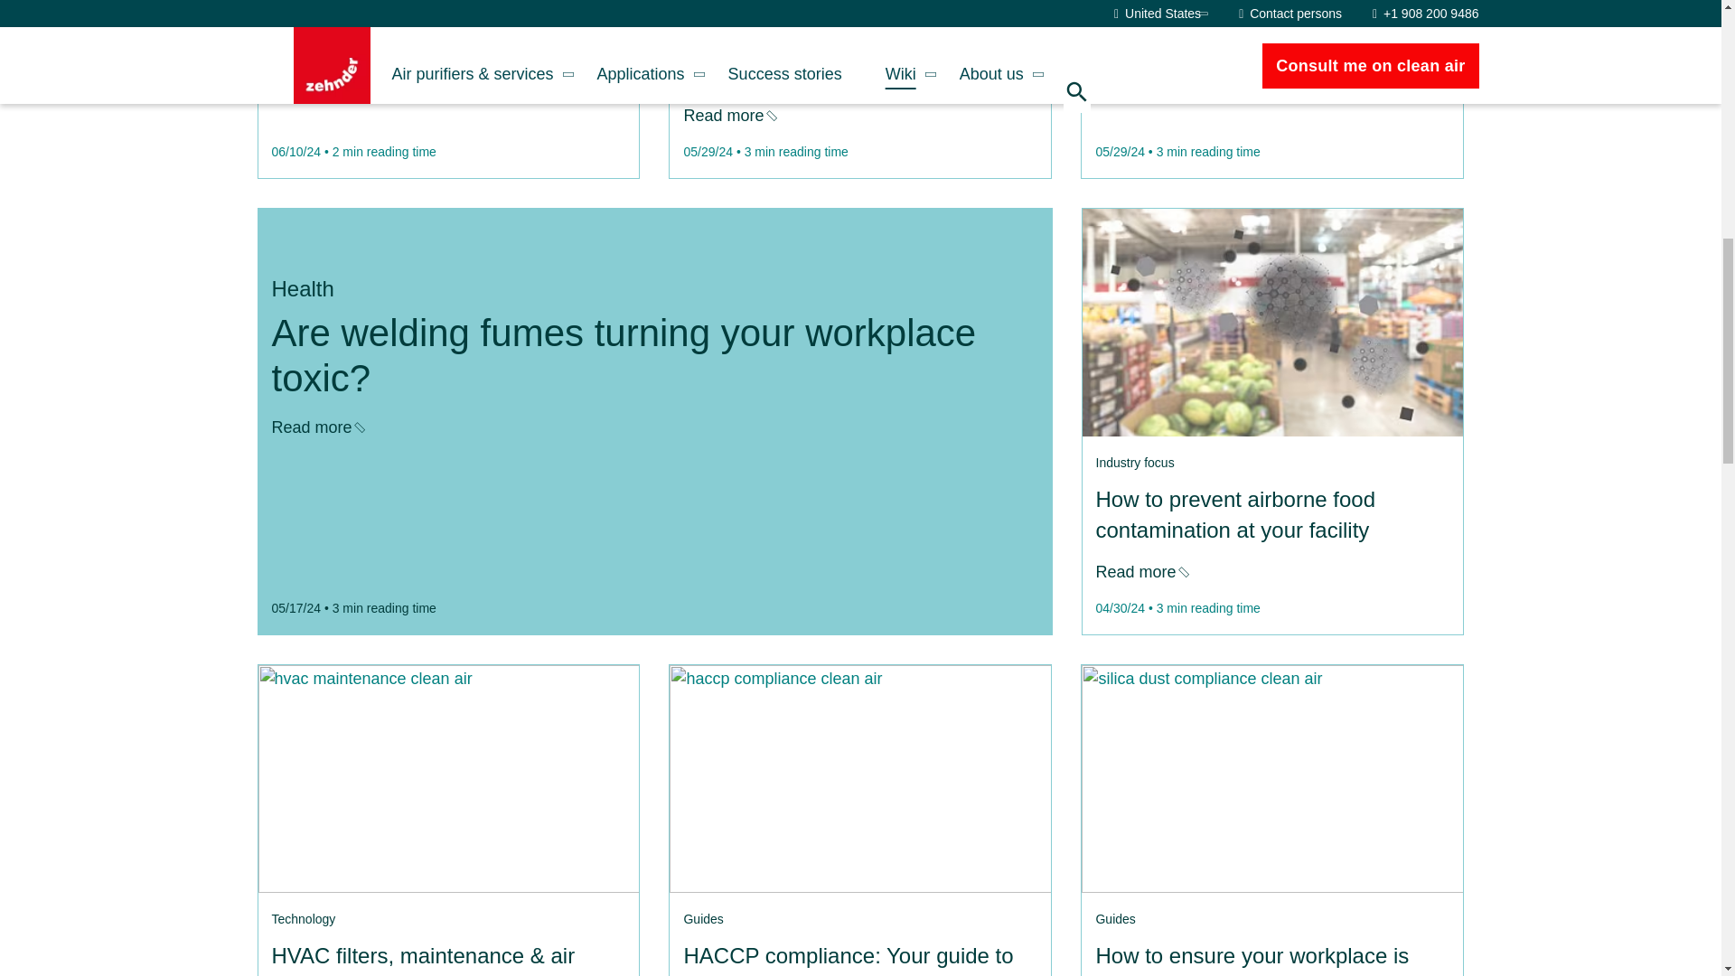  I want to click on How to ensure your workplace is silica dust safe, so click(1271, 779).